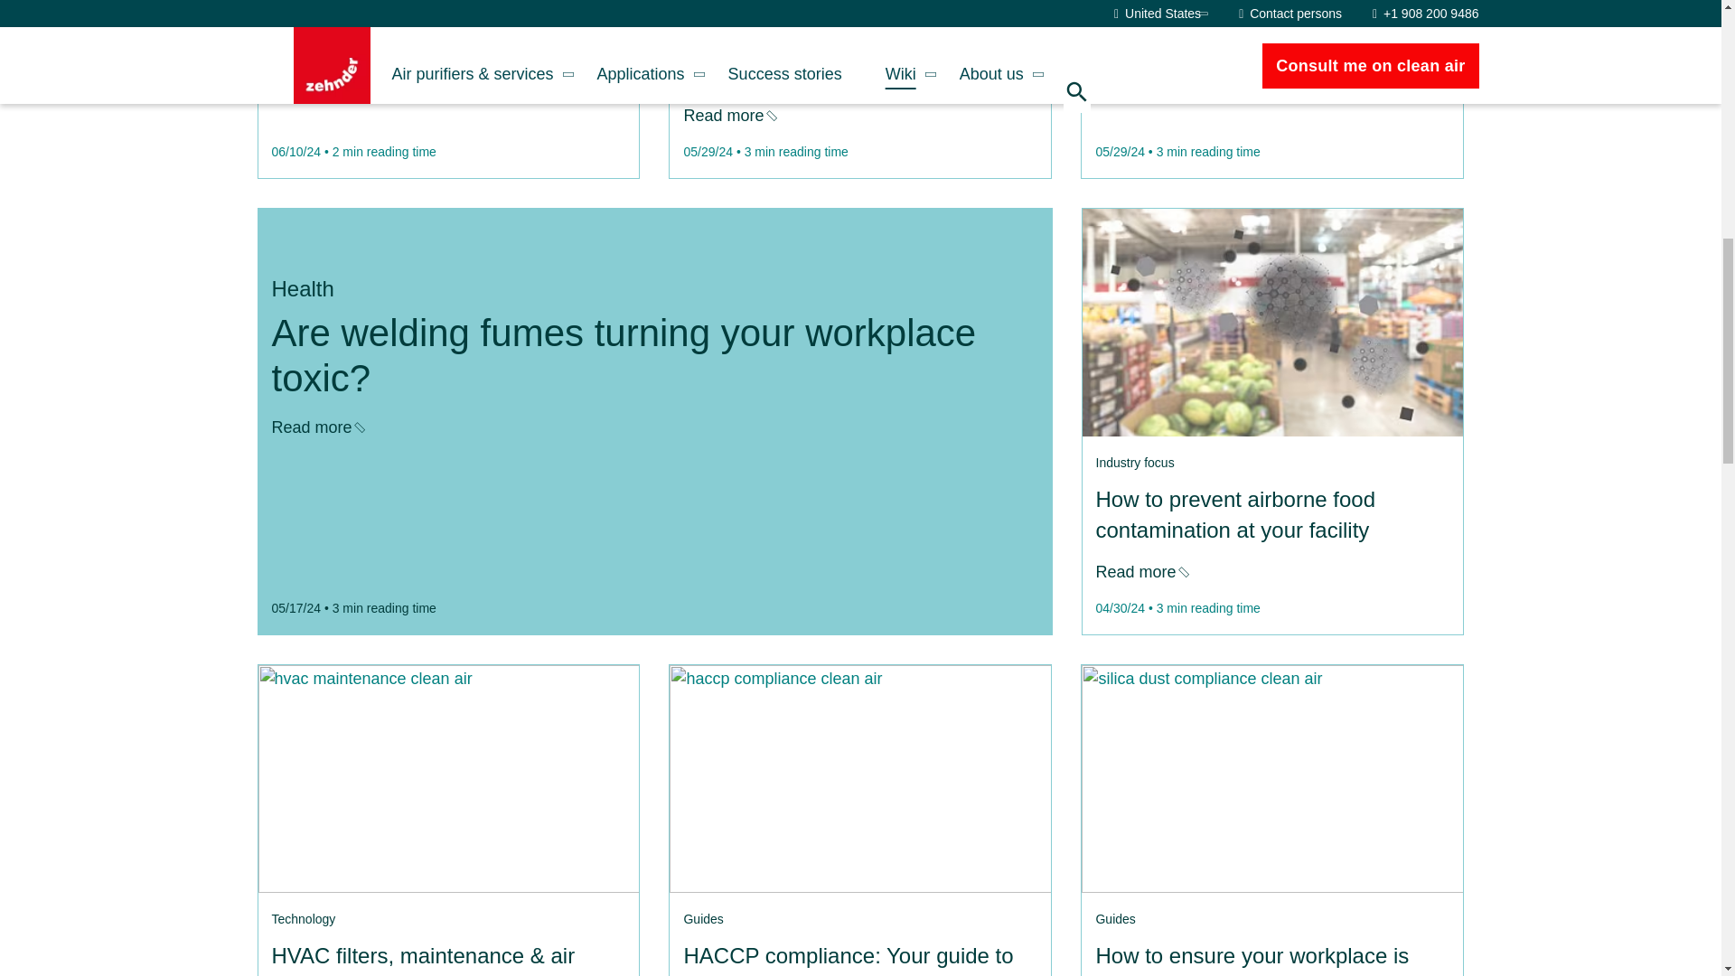  I want to click on How to ensure your workplace is silica dust safe, so click(1271, 779).